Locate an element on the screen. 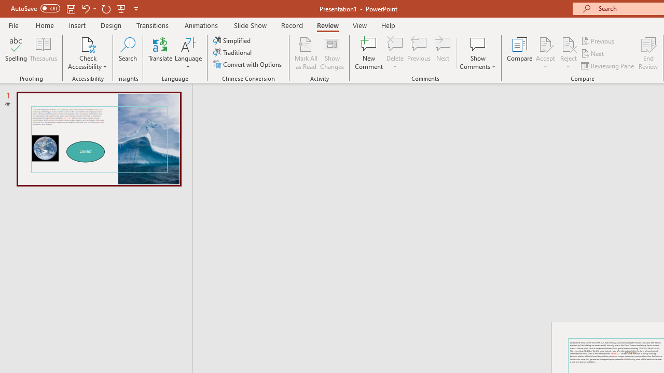 The image size is (664, 373). Accept is located at coordinates (545, 53).